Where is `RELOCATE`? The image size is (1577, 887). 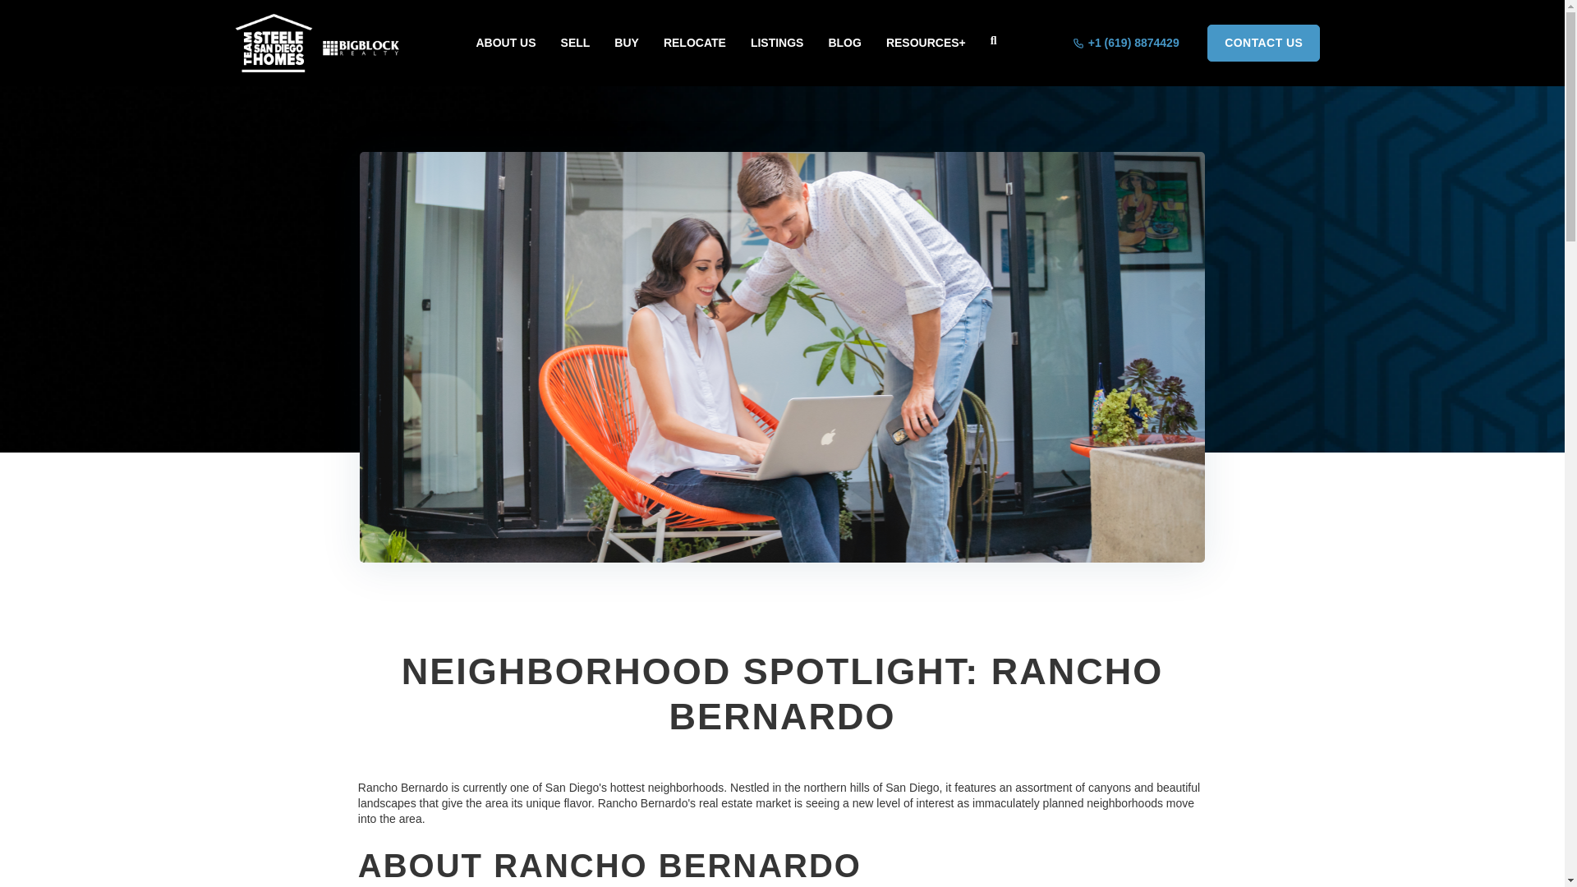
RELOCATE is located at coordinates (695, 43).